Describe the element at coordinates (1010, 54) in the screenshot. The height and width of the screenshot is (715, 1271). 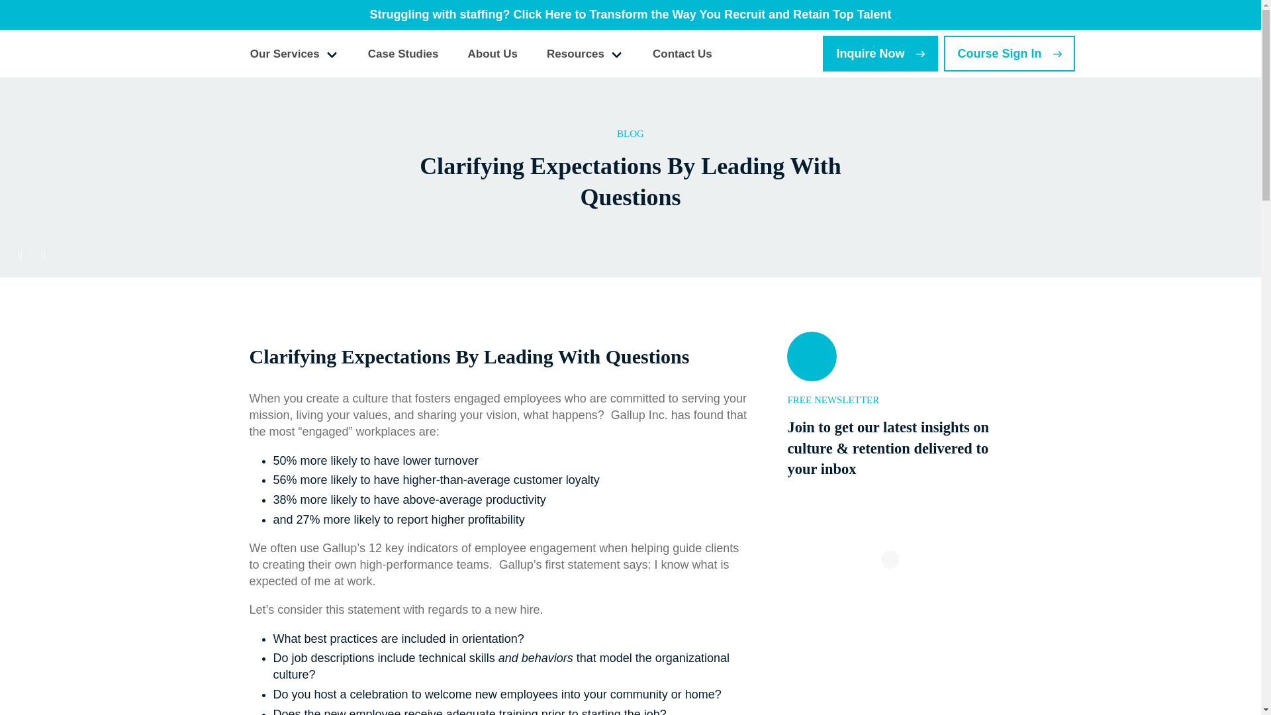
I see `Course Sign In` at that location.